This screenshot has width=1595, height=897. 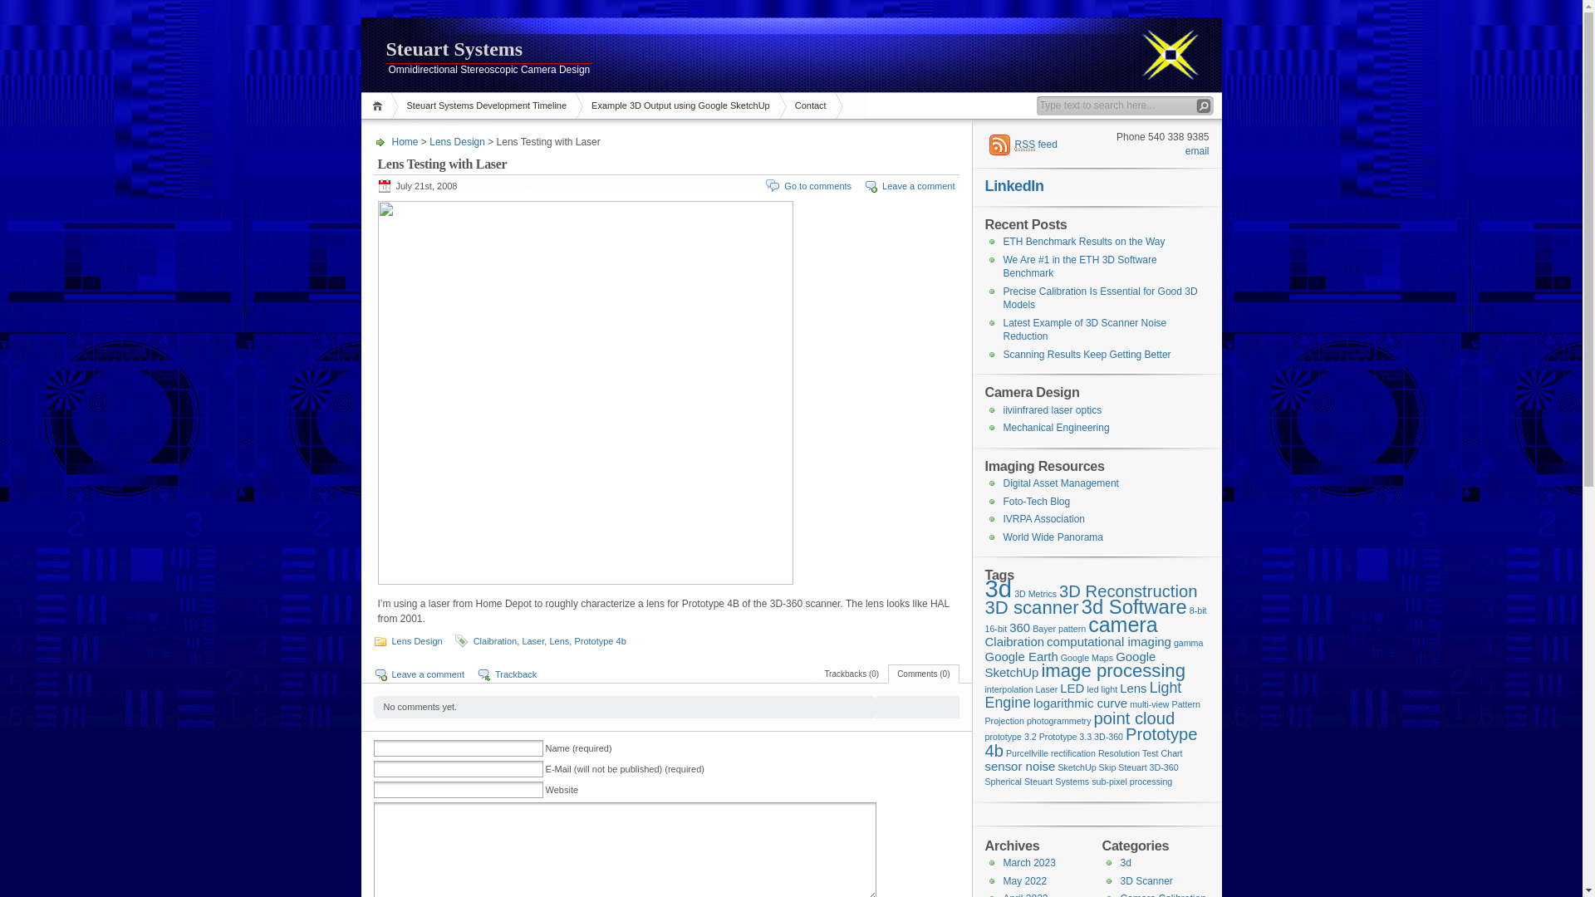 I want to click on Claibration, so click(x=1015, y=641).